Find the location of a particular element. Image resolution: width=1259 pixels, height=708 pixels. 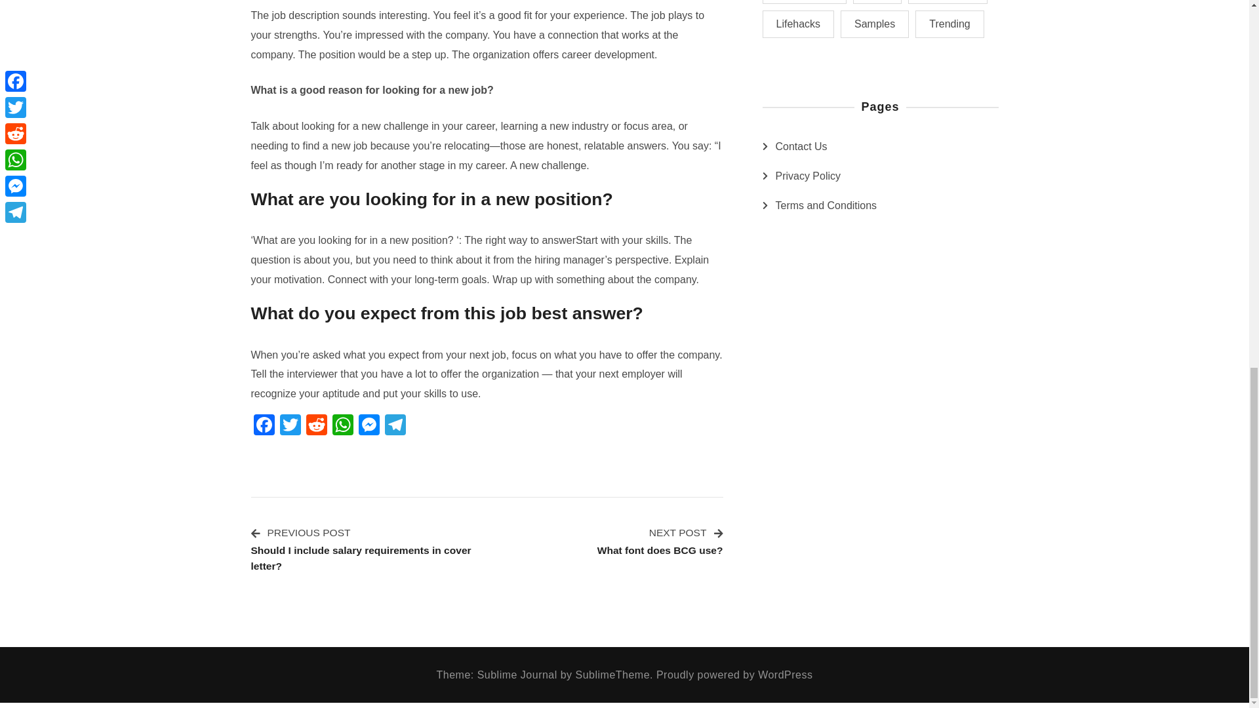

Facebook is located at coordinates (264, 426).